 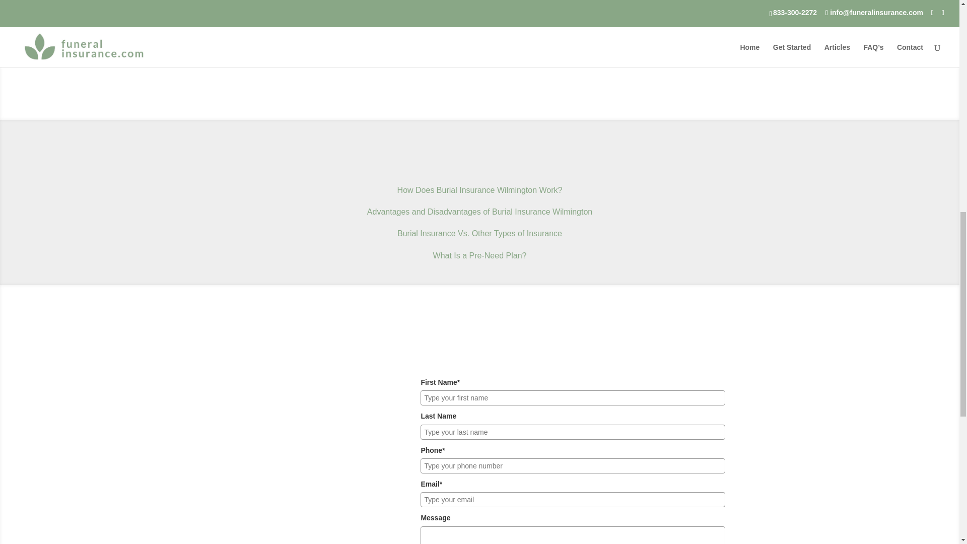 I want to click on What Is a Pre-Need Plan?, so click(x=480, y=255).